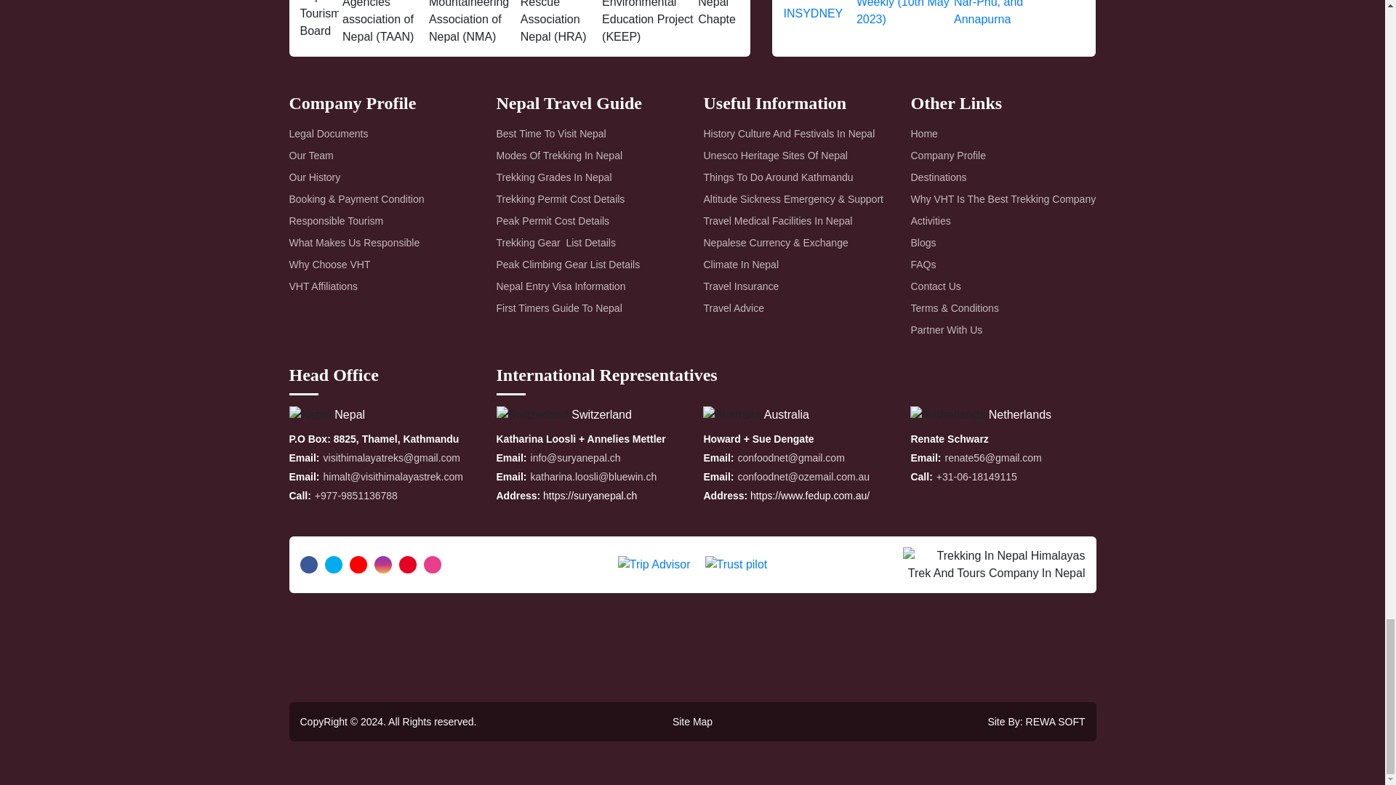  Describe the element at coordinates (407, 564) in the screenshot. I see `Pinterest` at that location.